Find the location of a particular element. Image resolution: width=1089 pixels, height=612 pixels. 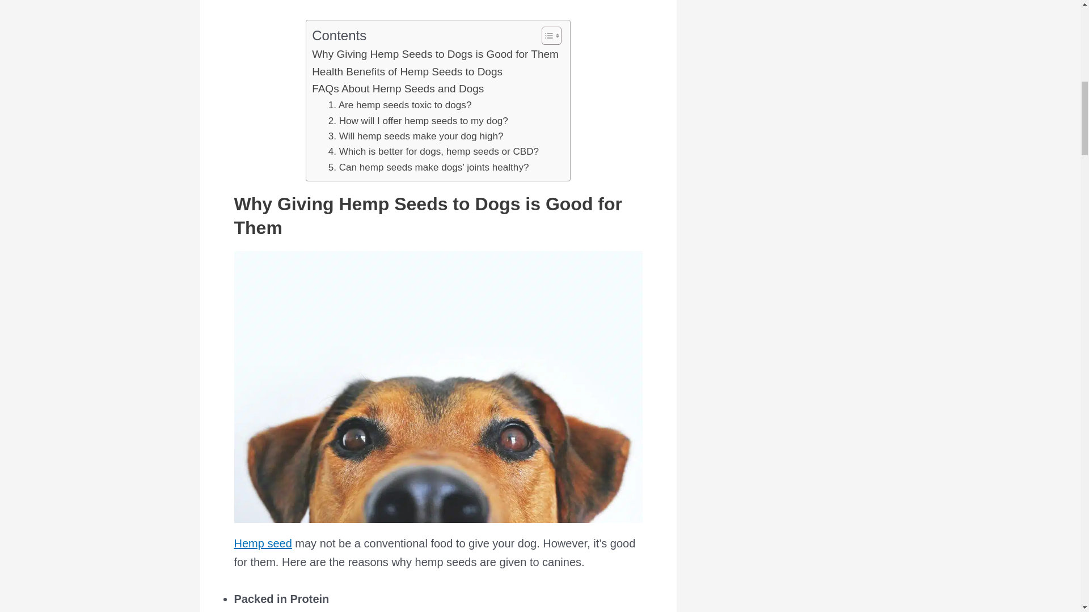

4. Which is better for dogs, hemp seeds or CBD? is located at coordinates (433, 151).